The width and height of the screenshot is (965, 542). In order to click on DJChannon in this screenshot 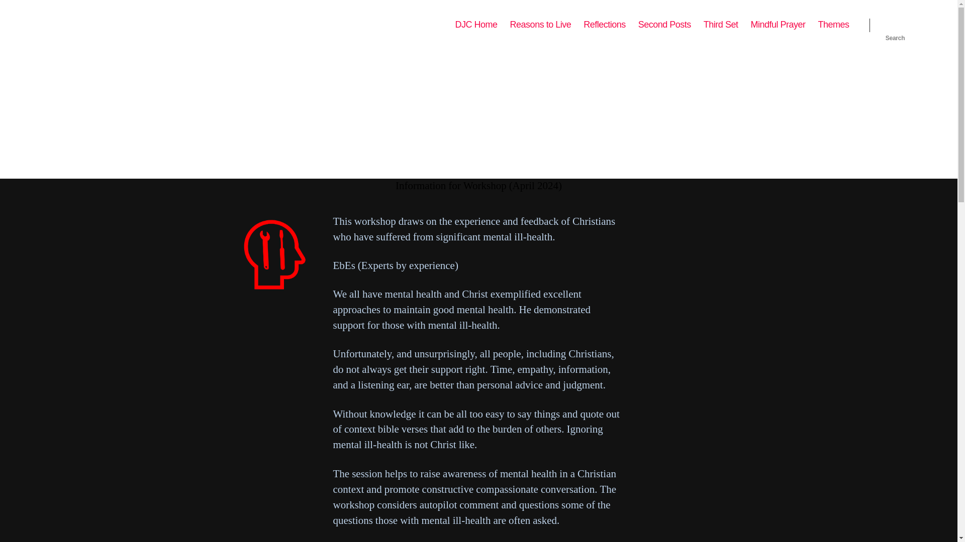, I will do `click(87, 25)`.